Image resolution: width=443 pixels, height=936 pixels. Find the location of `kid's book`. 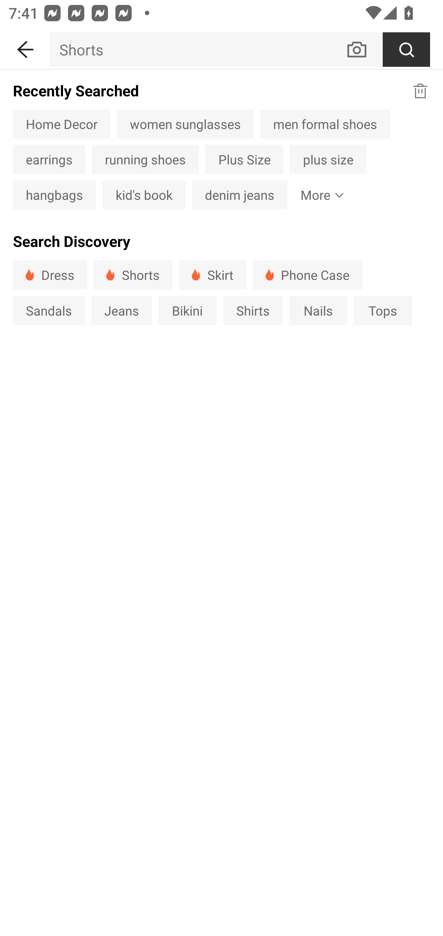

kid's book is located at coordinates (144, 195).